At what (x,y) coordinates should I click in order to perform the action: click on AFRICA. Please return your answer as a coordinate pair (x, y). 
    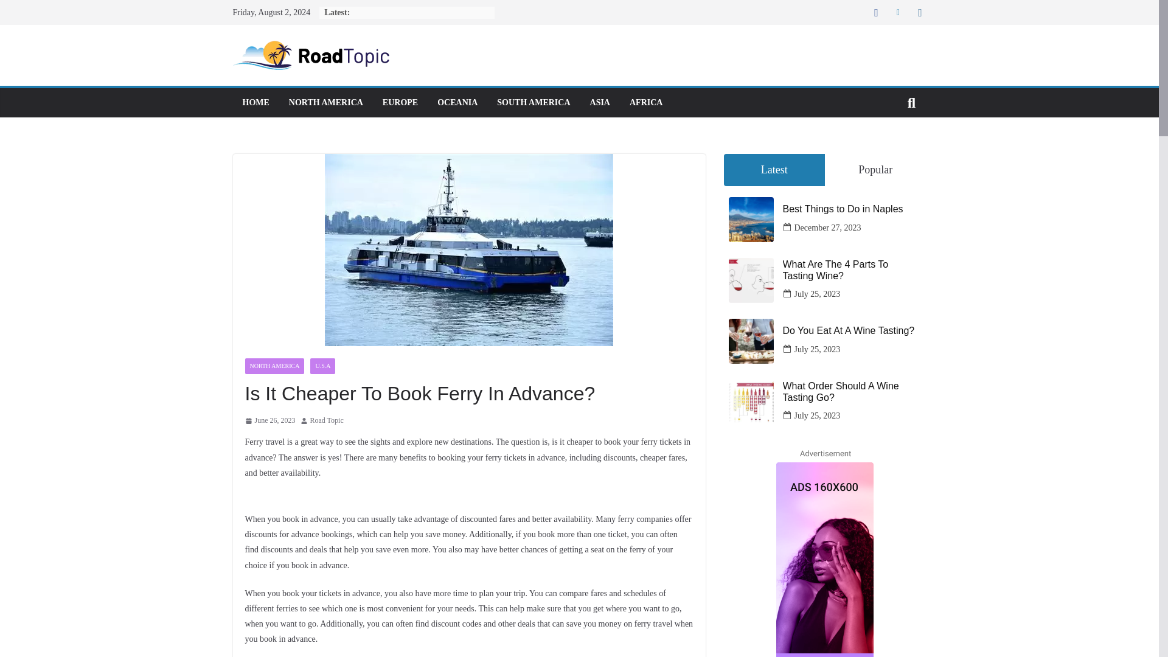
    Looking at the image, I should click on (645, 102).